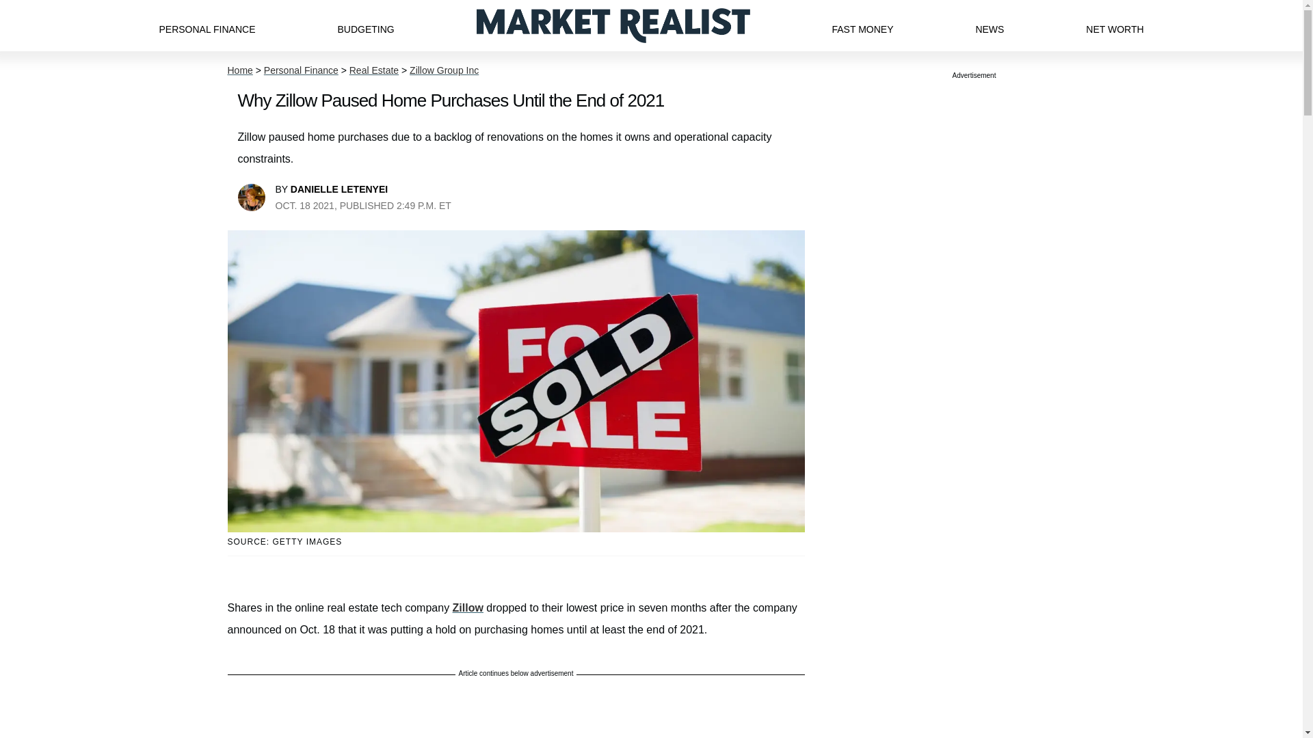  I want to click on DANIELLE LETENYEI, so click(339, 189).